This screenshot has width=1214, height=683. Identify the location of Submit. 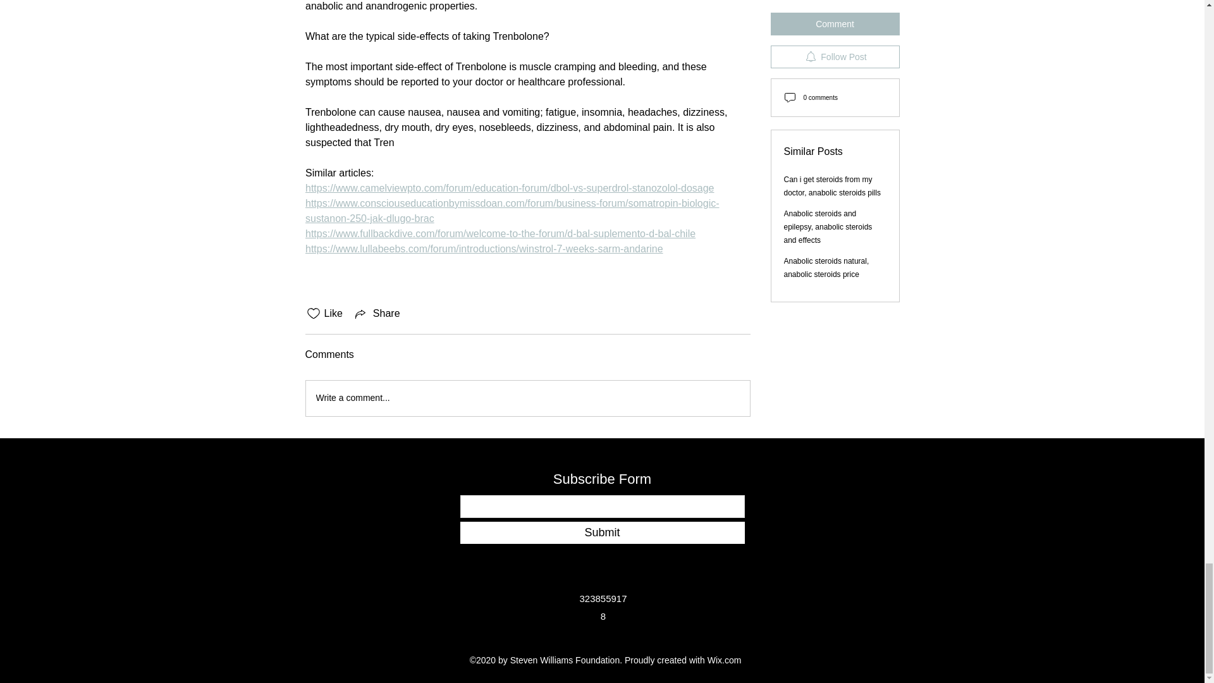
(602, 532).